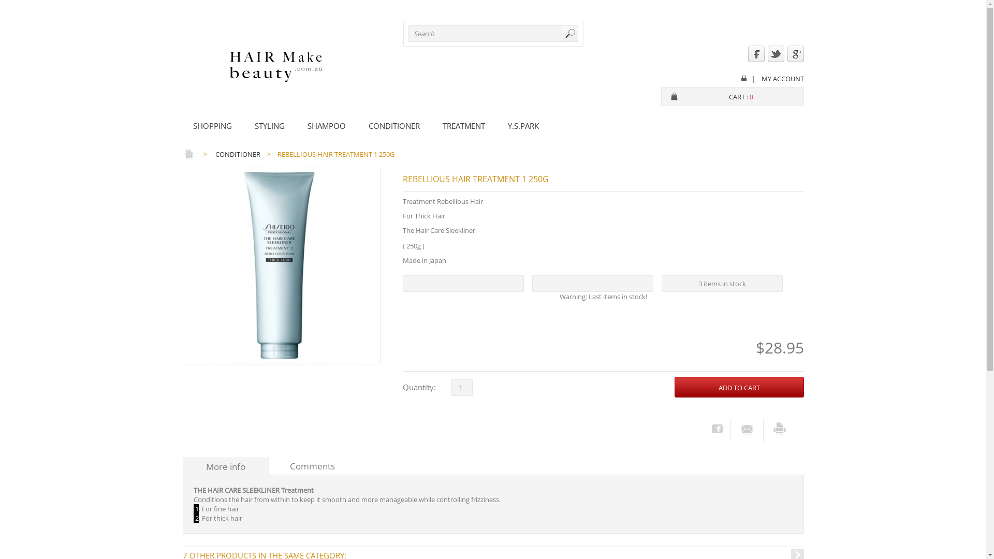  What do you see at coordinates (270, 126) in the screenshot?
I see `STYLING` at bounding box center [270, 126].